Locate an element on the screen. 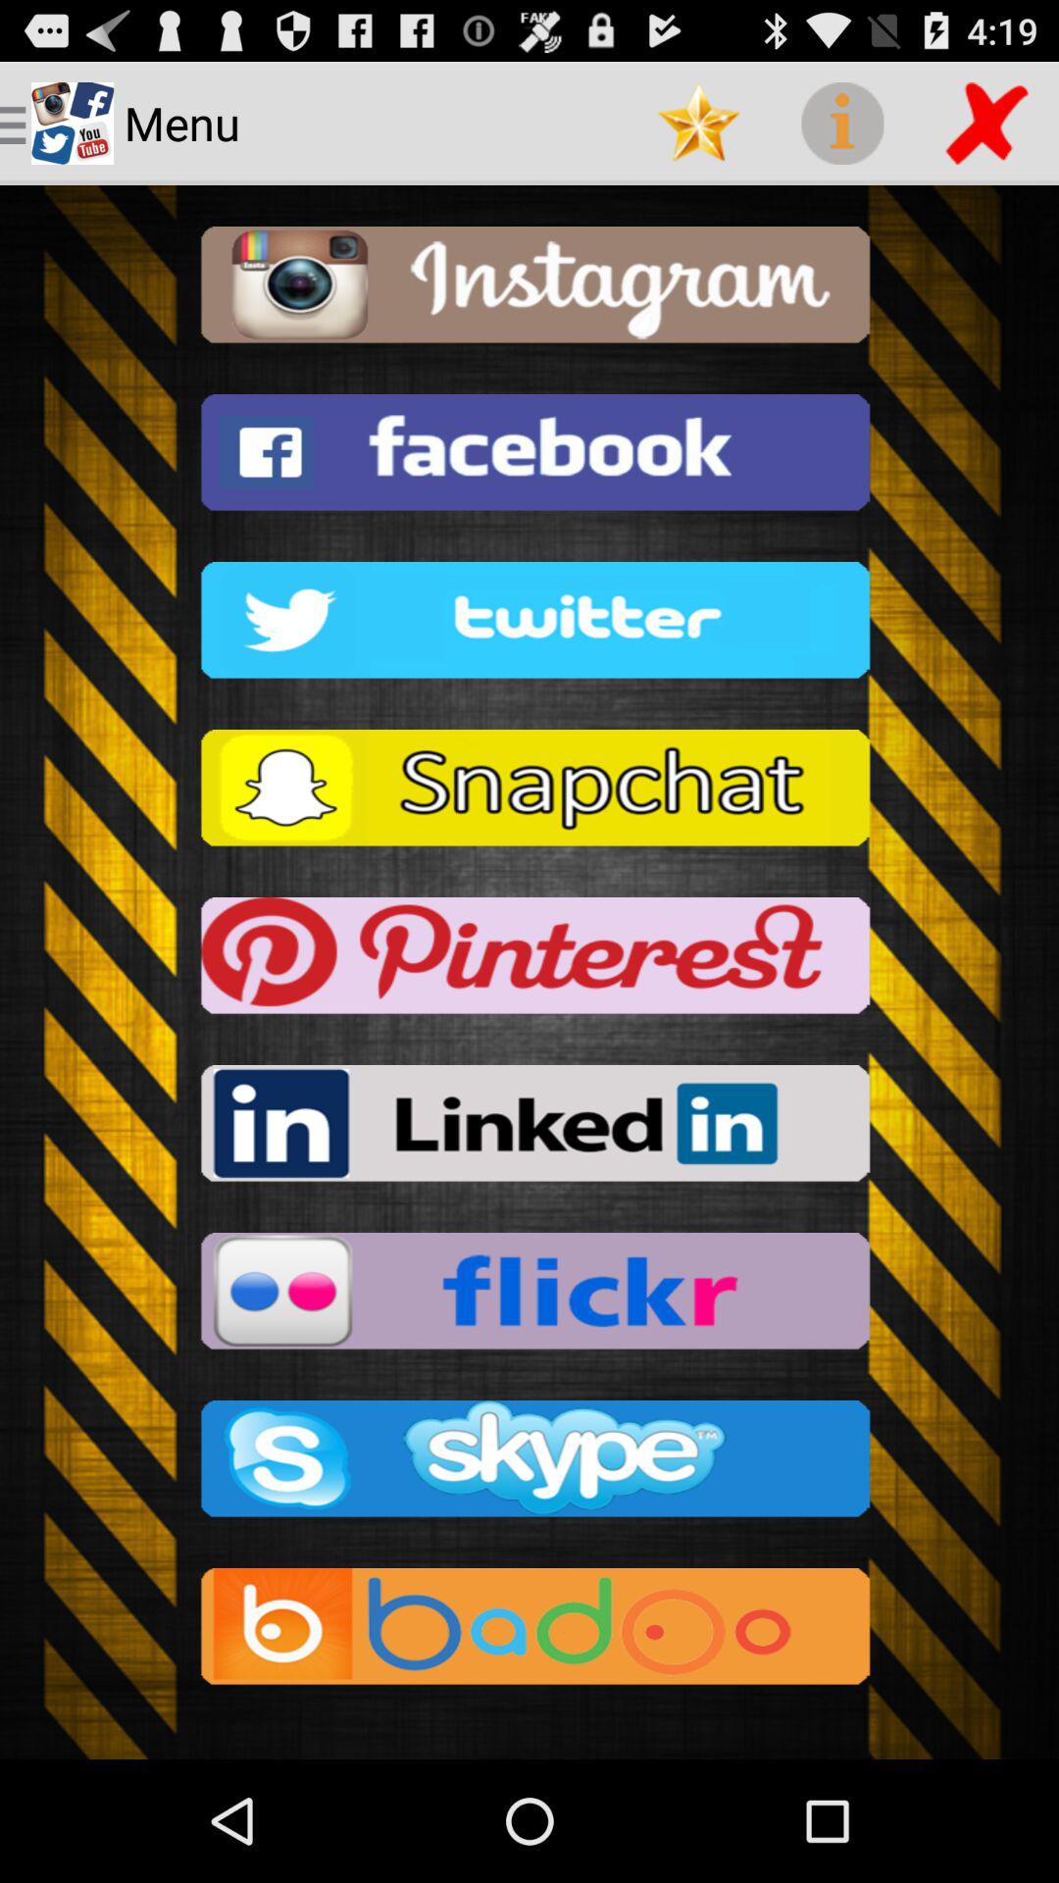  open pinterest is located at coordinates (529, 961).